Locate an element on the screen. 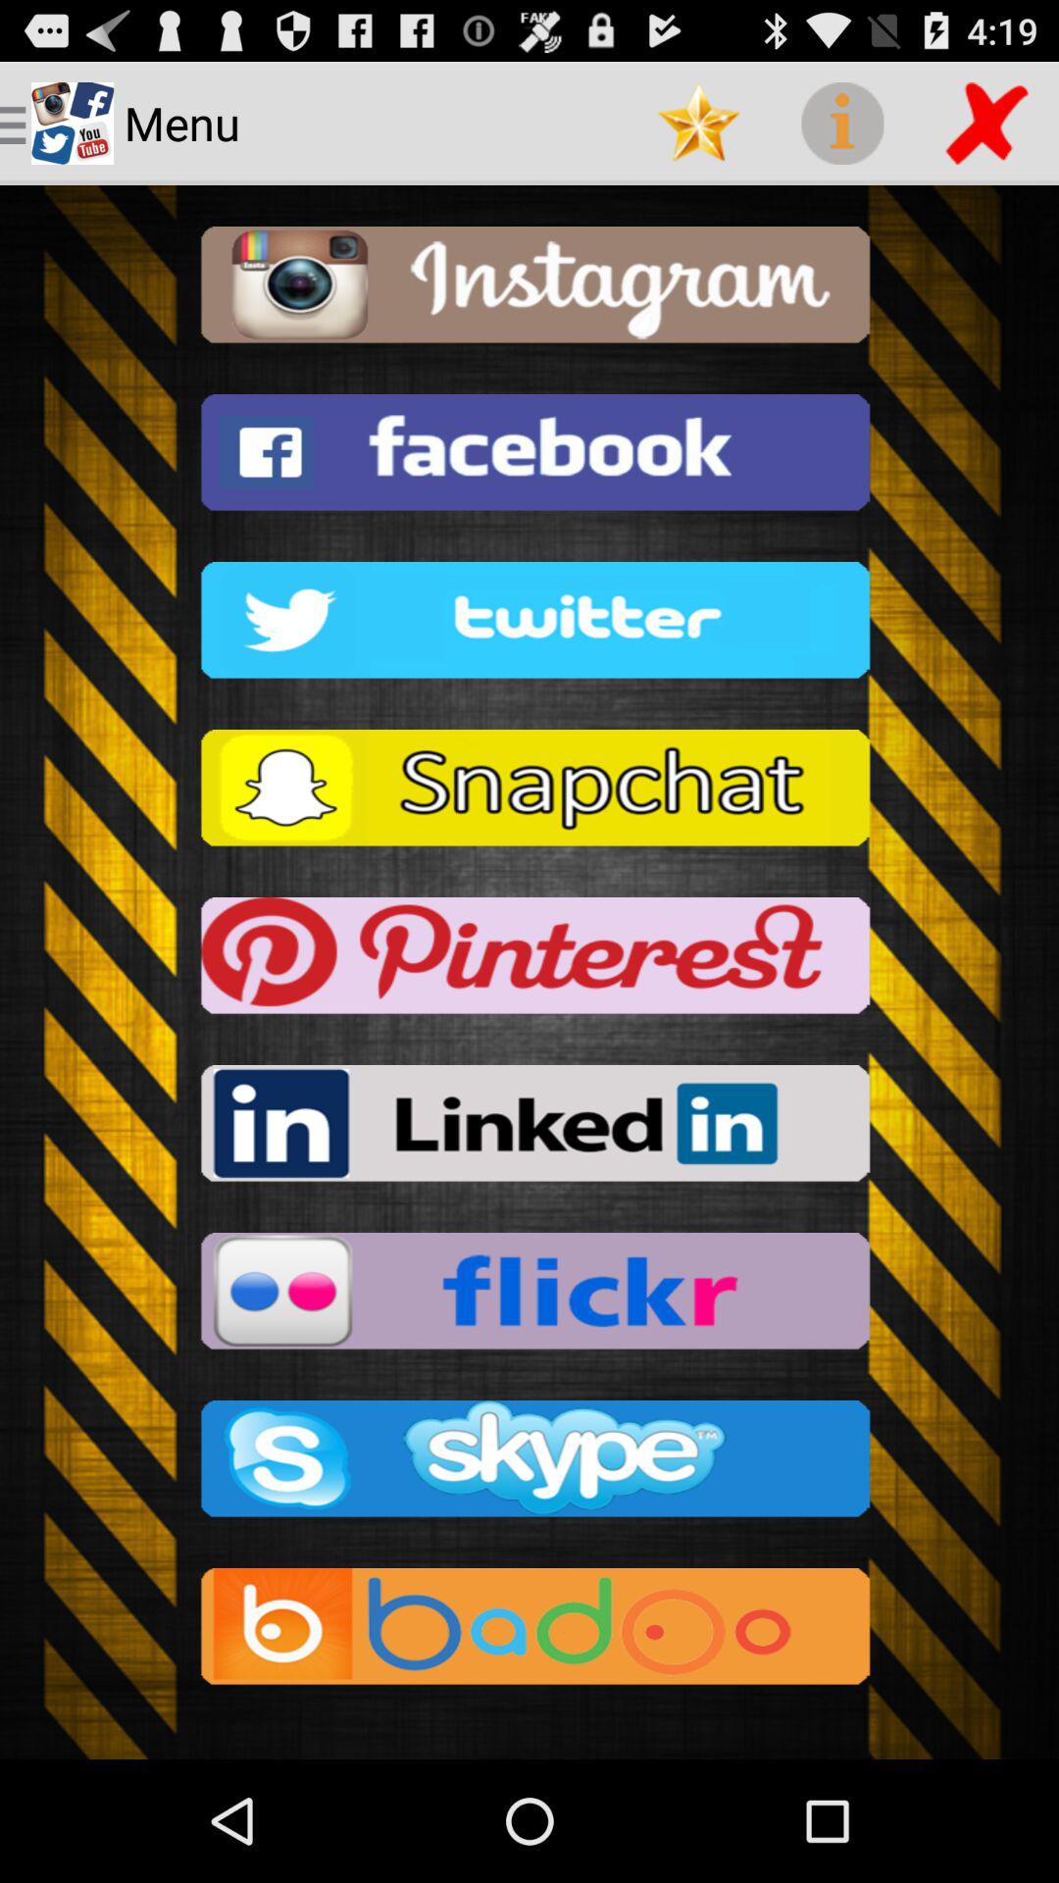  open pinterest is located at coordinates (529, 961).